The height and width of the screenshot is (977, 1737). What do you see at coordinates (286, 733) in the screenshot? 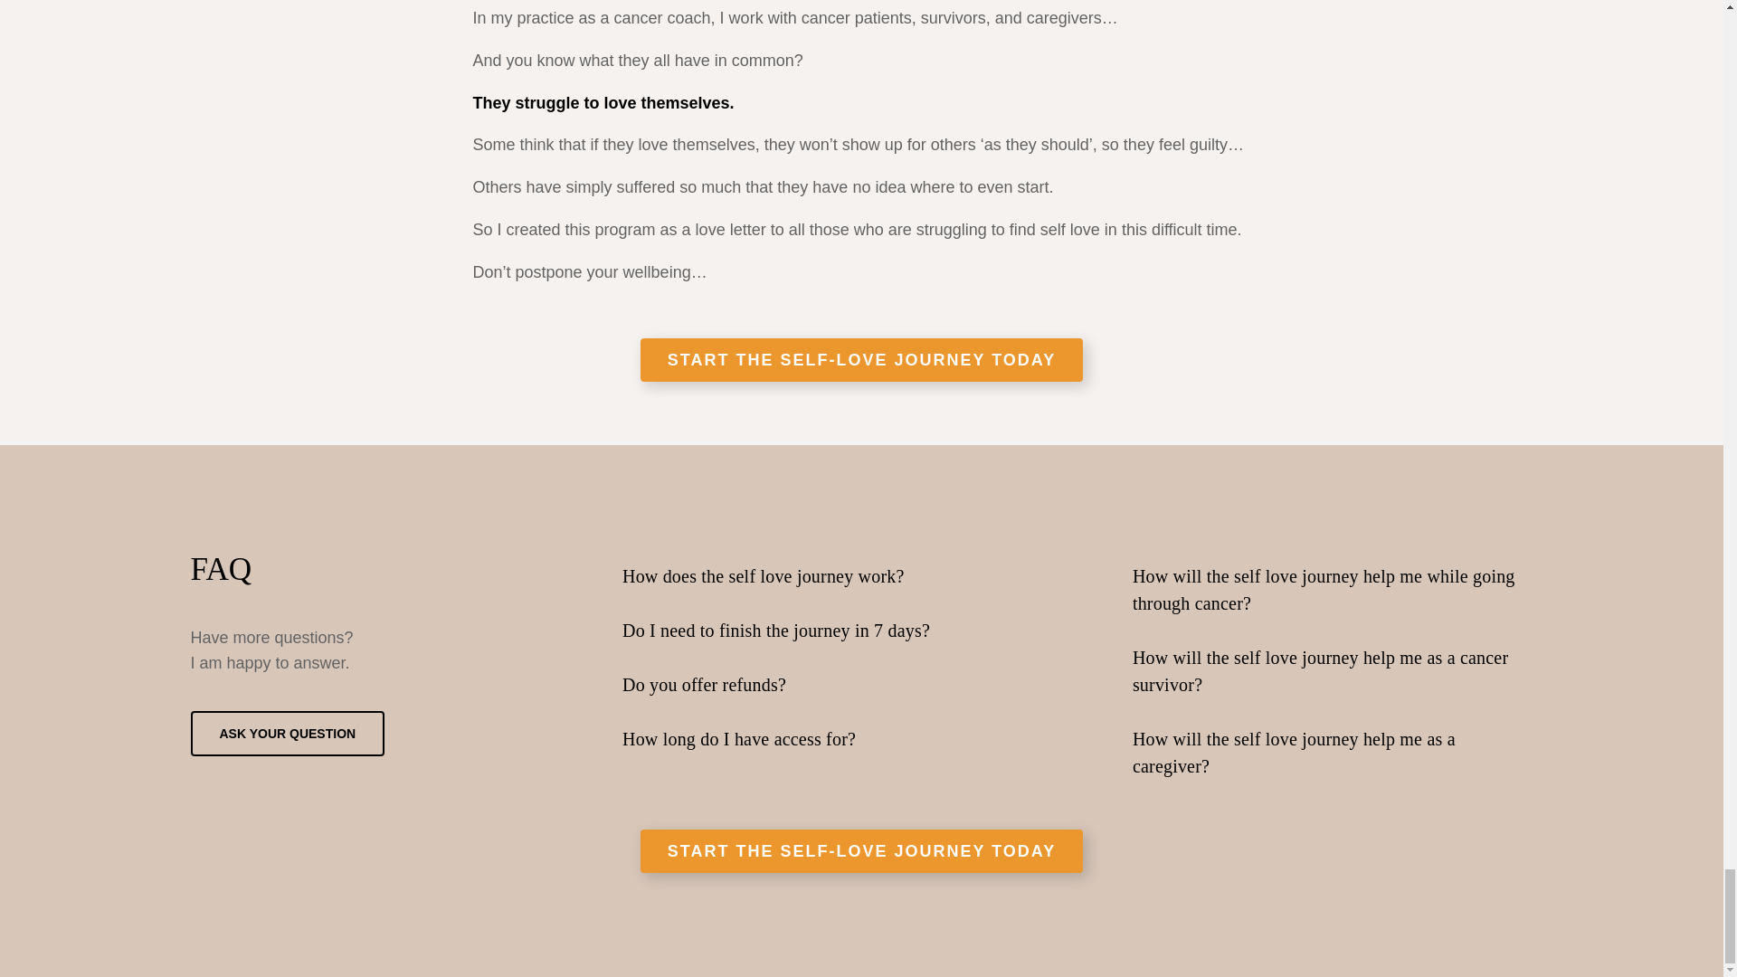
I see `ASK YOUR QUESTION` at bounding box center [286, 733].